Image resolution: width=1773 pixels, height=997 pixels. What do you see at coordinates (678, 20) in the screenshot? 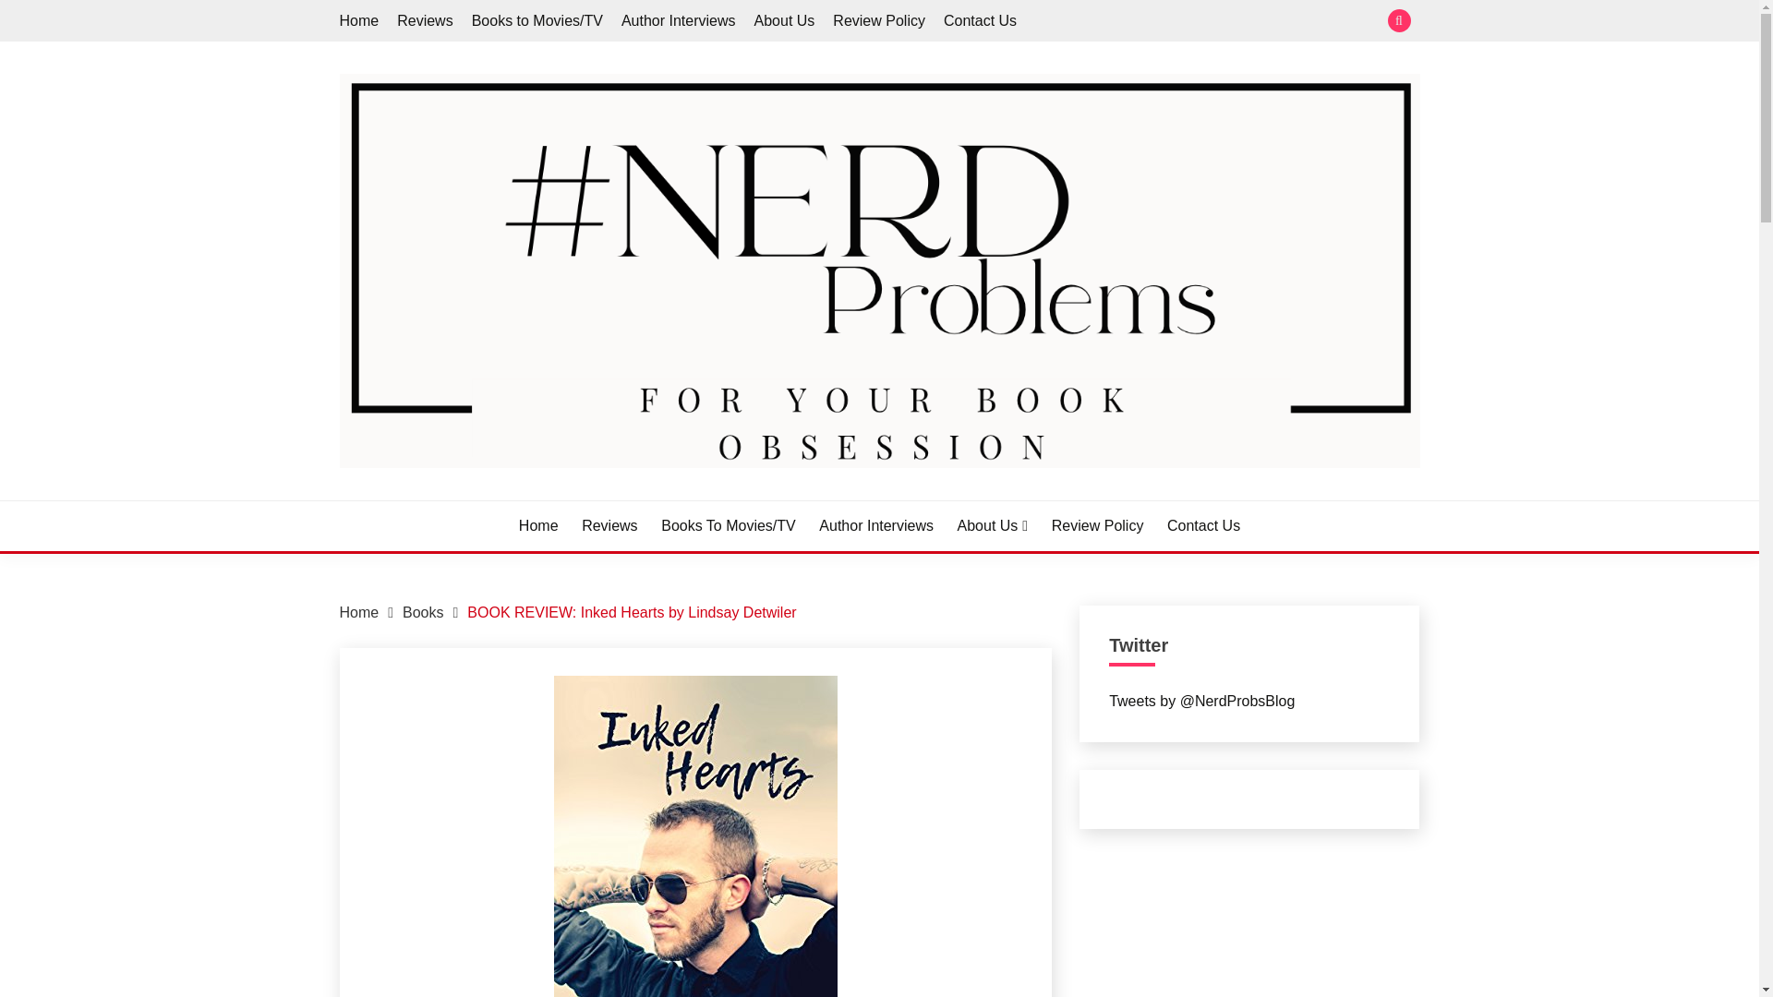
I see `Author Interviews` at bounding box center [678, 20].